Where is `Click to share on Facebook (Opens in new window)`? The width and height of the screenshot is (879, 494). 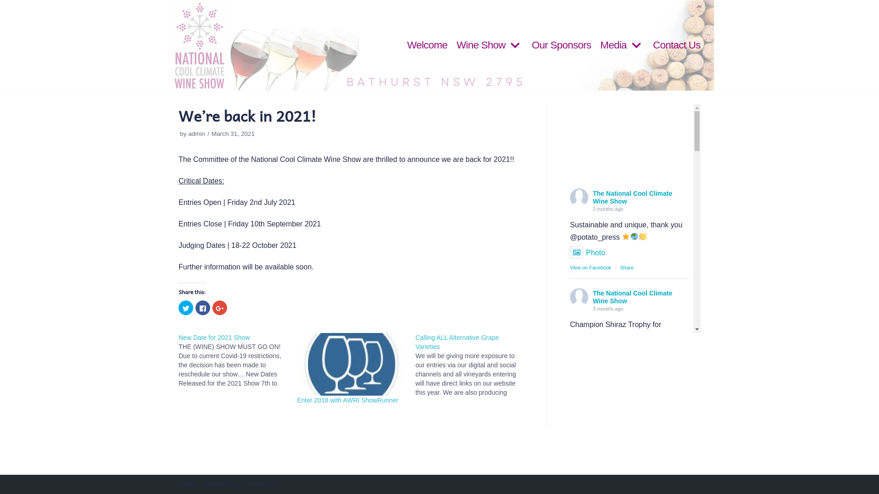 Click to share on Facebook (Opens in new window) is located at coordinates (203, 308).